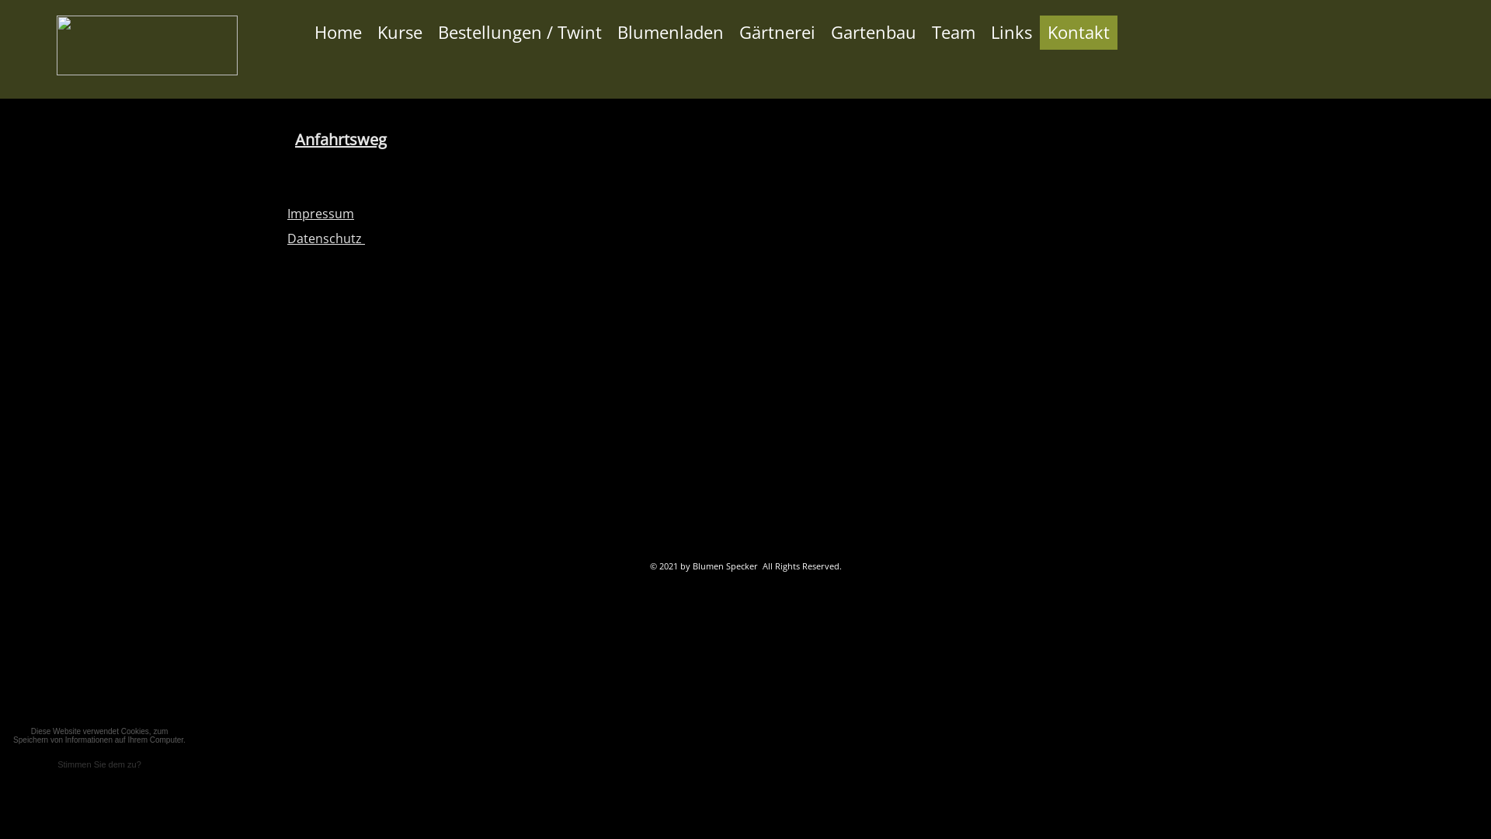  What do you see at coordinates (954, 33) in the screenshot?
I see `Team` at bounding box center [954, 33].